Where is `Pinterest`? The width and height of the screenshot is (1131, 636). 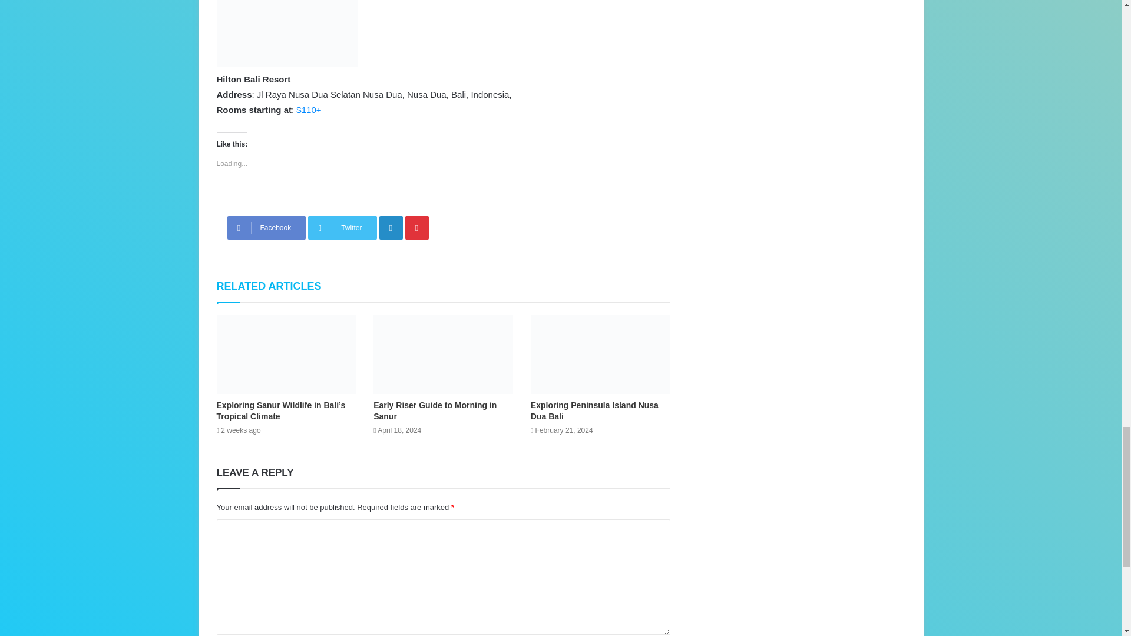
Pinterest is located at coordinates (416, 228).